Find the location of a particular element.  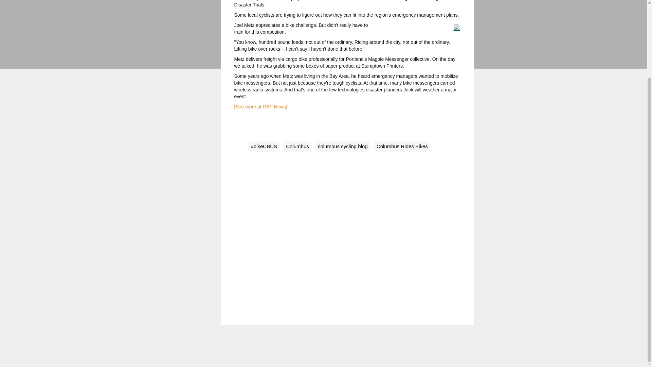

Columbus Rides Bikes is located at coordinates (402, 146).